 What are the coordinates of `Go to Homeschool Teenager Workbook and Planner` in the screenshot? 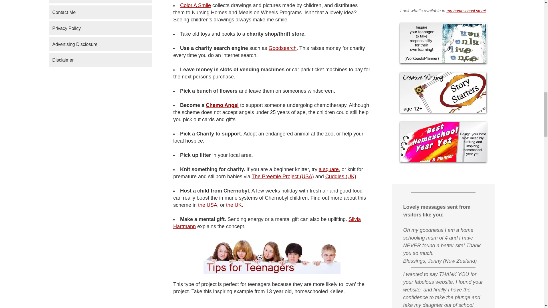 It's located at (443, 64).